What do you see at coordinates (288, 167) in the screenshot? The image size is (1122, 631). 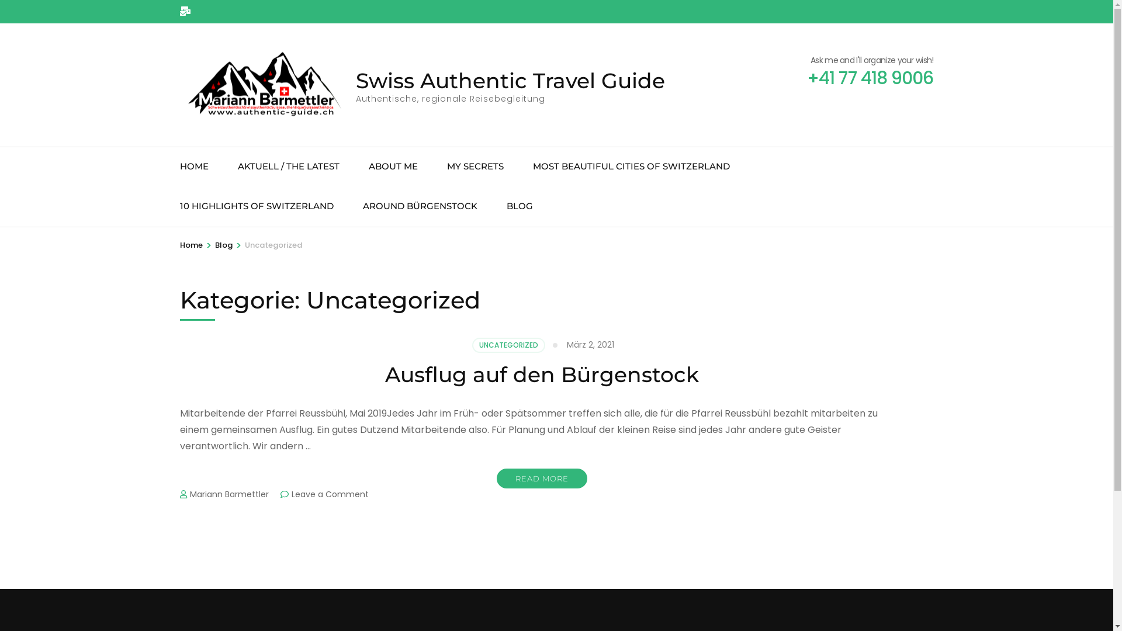 I see `AKTUELL / THE LATEST` at bounding box center [288, 167].